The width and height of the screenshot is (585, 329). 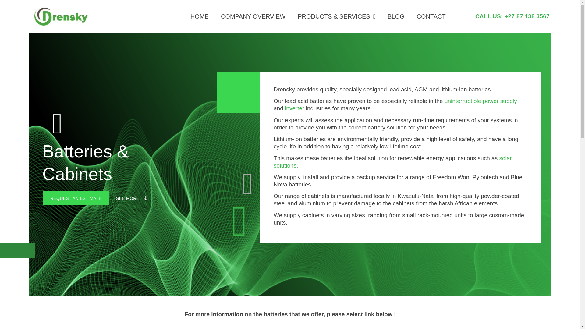 I want to click on COMPANY OVERVIEW, so click(x=253, y=16).